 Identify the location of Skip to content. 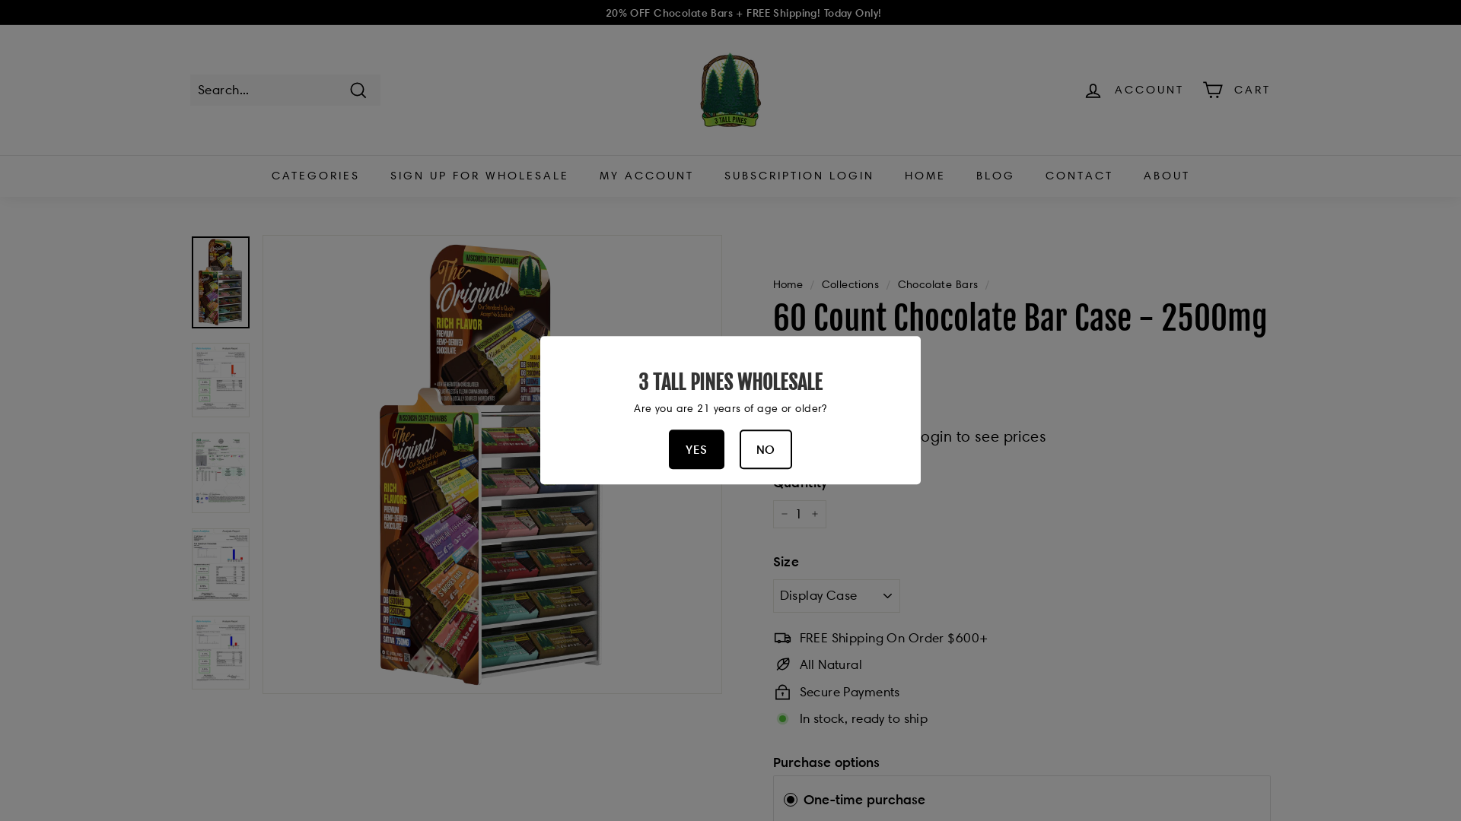
(0, 0).